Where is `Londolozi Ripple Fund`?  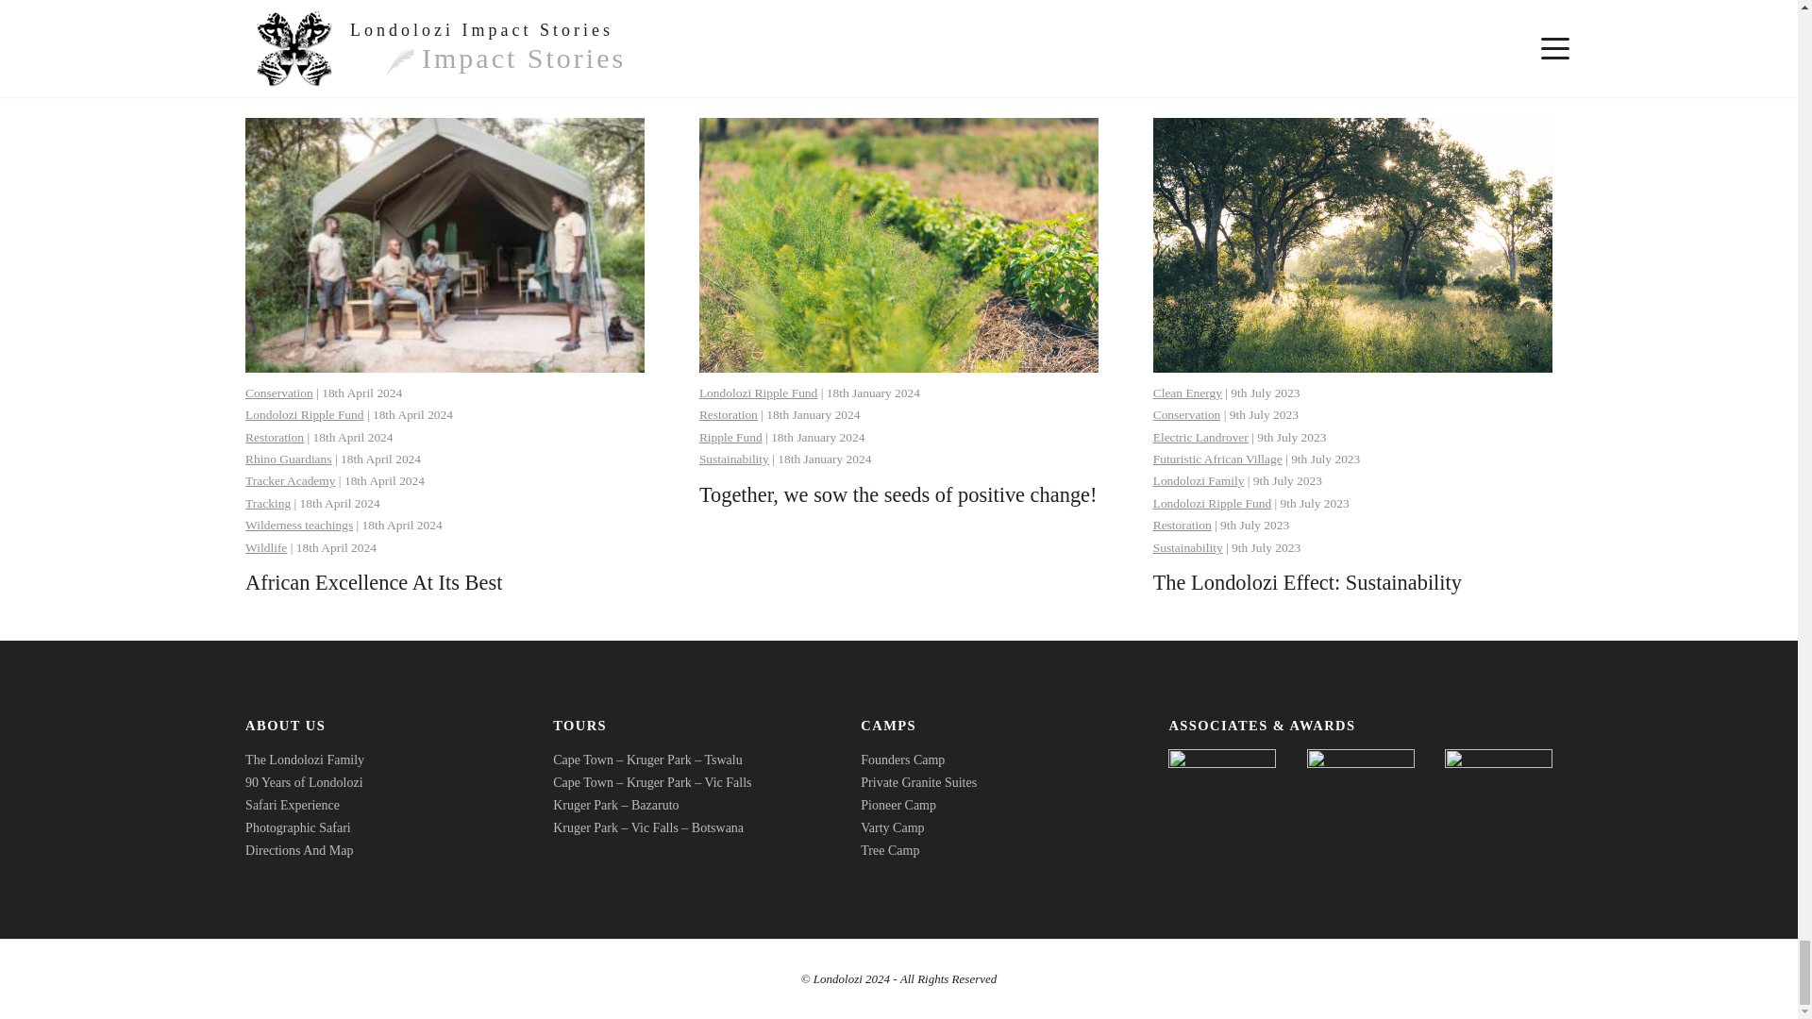
Londolozi Ripple Fund is located at coordinates (304, 415).